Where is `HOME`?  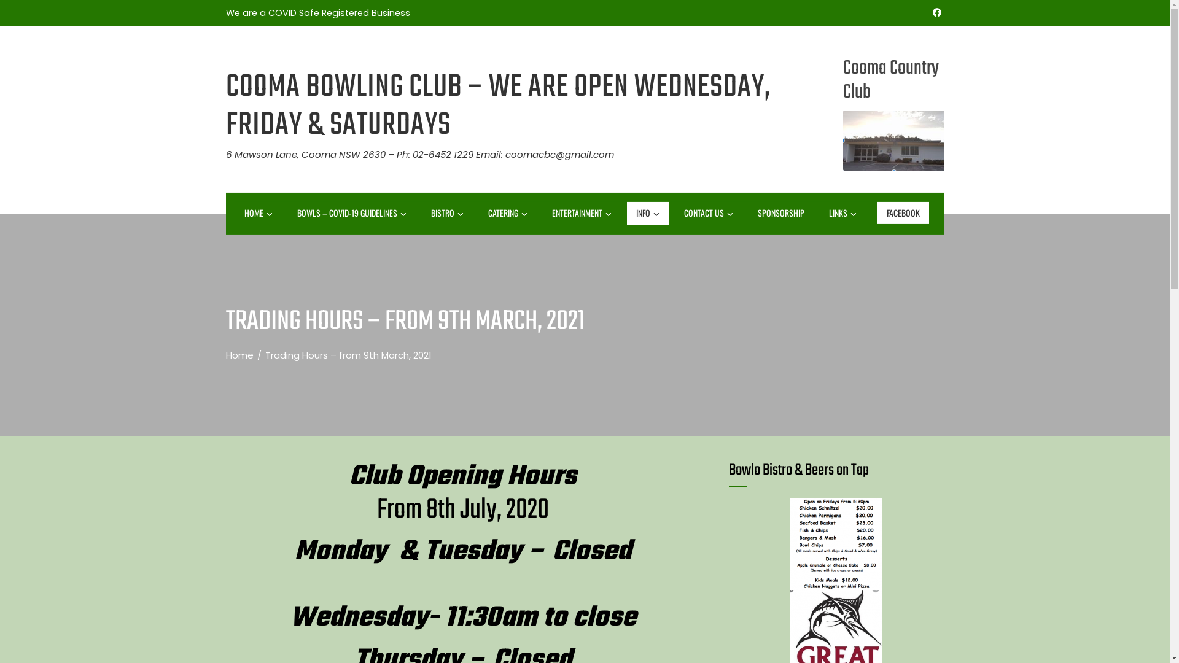 HOME is located at coordinates (258, 214).